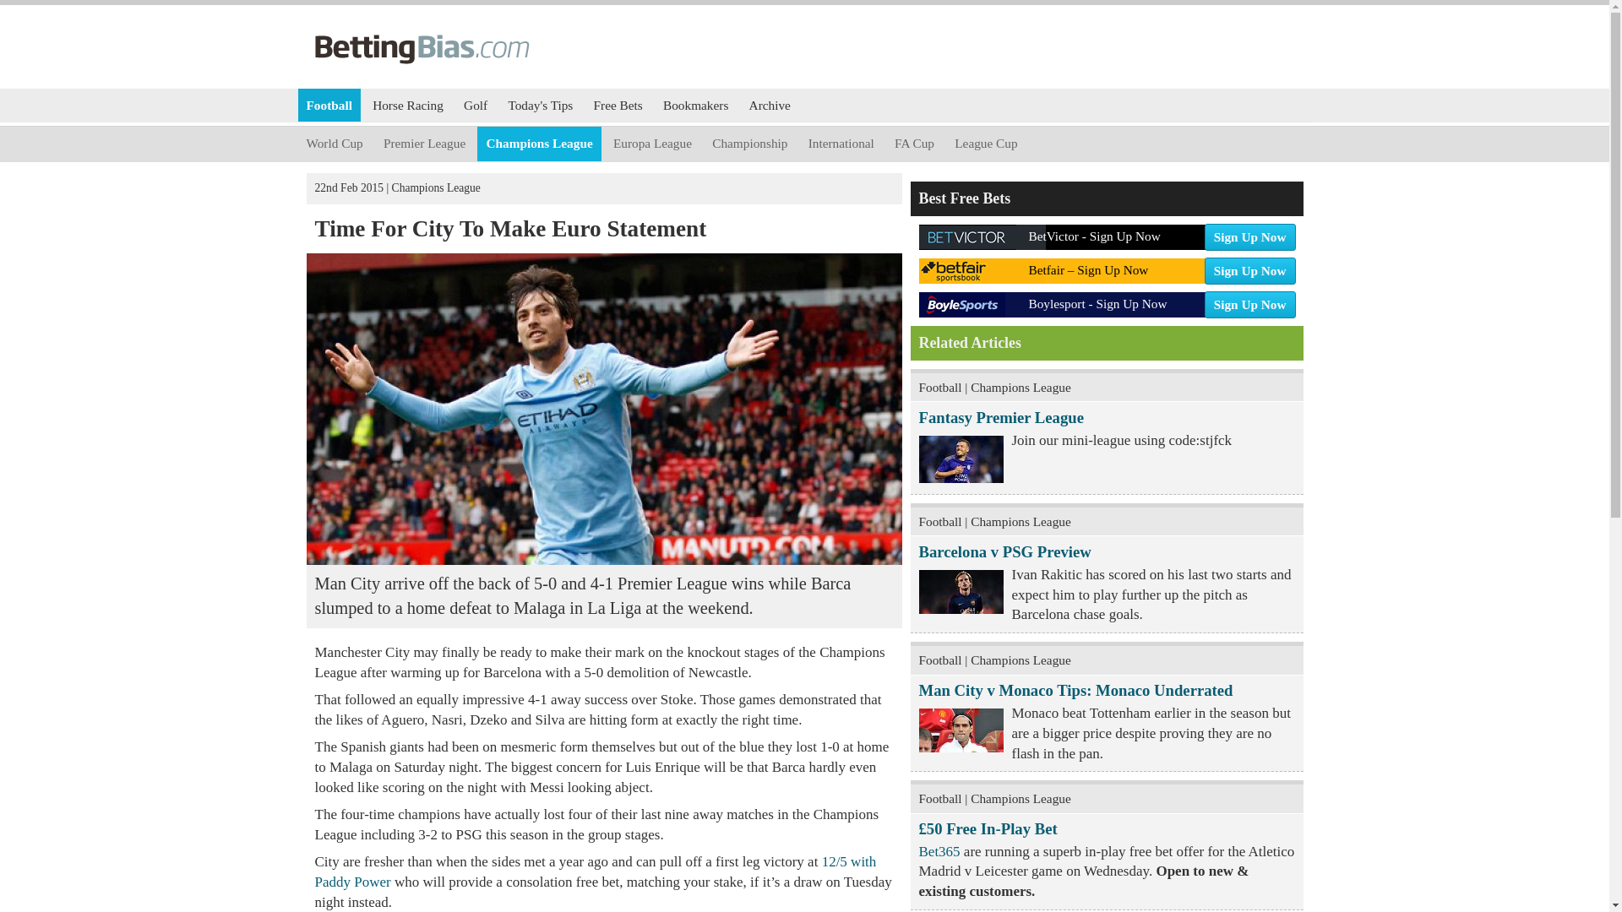 The width and height of the screenshot is (1622, 912). I want to click on Golf, so click(652, 144).